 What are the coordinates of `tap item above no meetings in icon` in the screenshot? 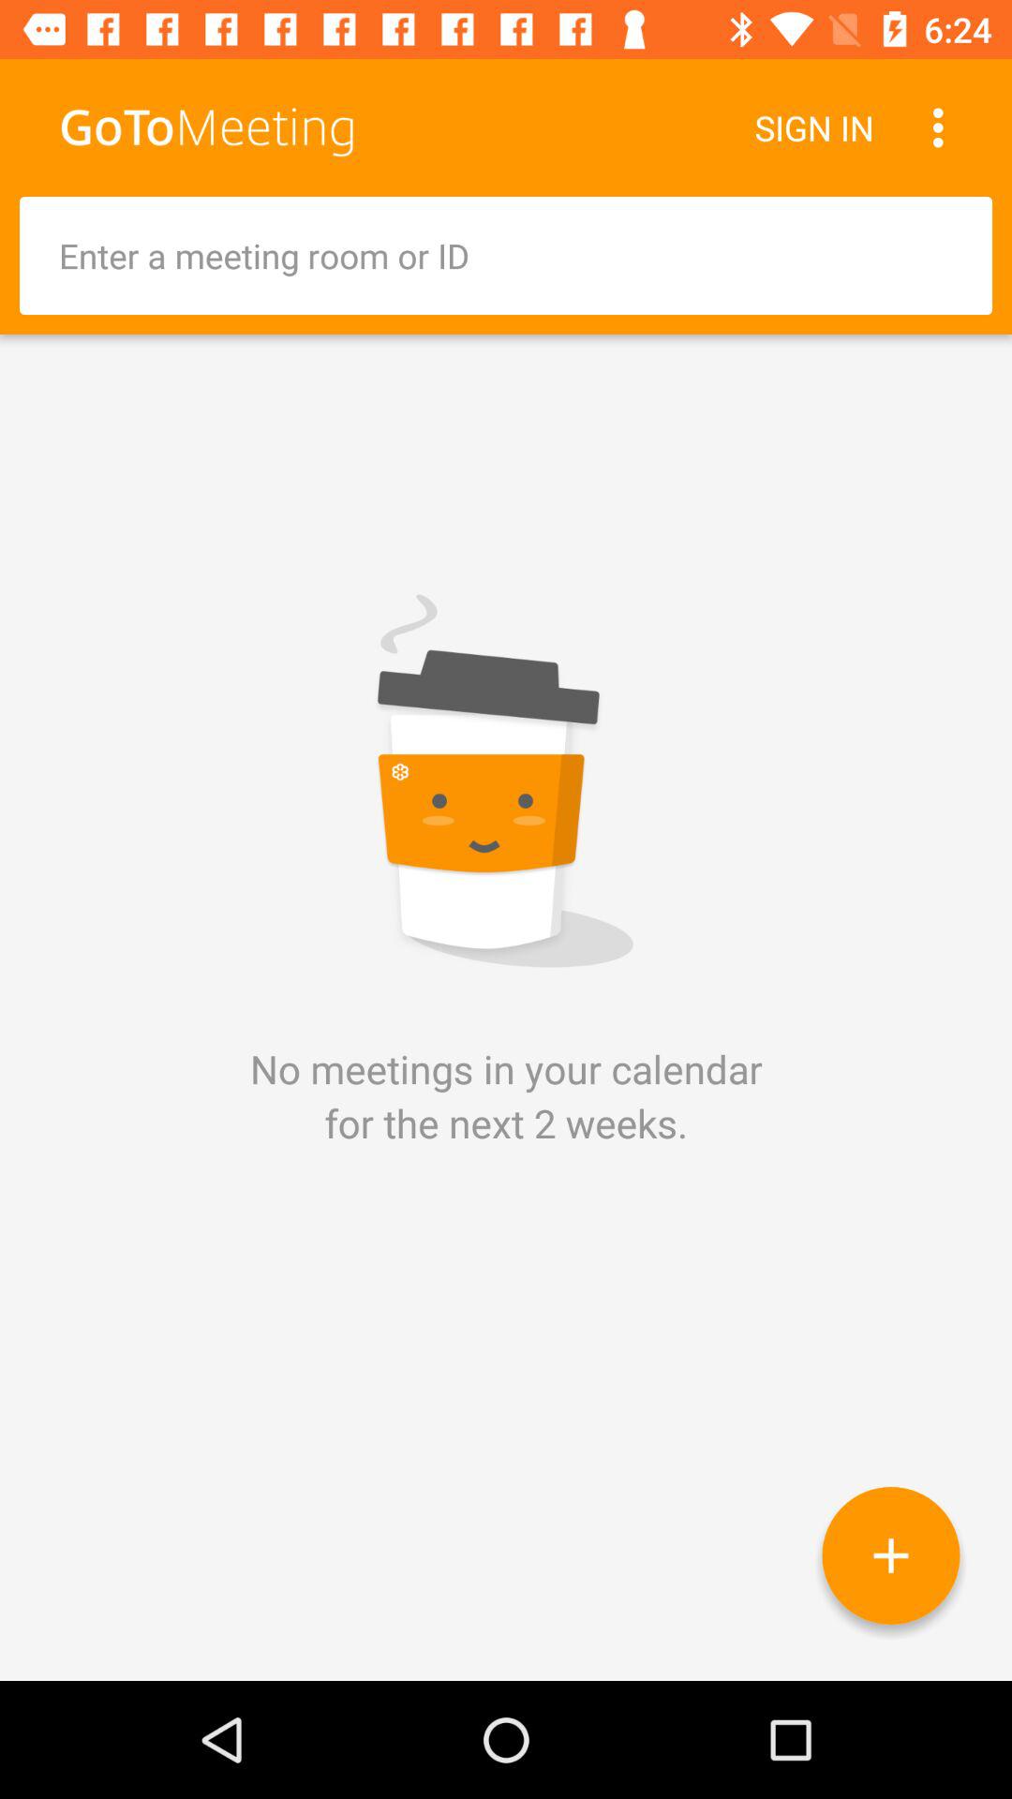 It's located at (506, 255).